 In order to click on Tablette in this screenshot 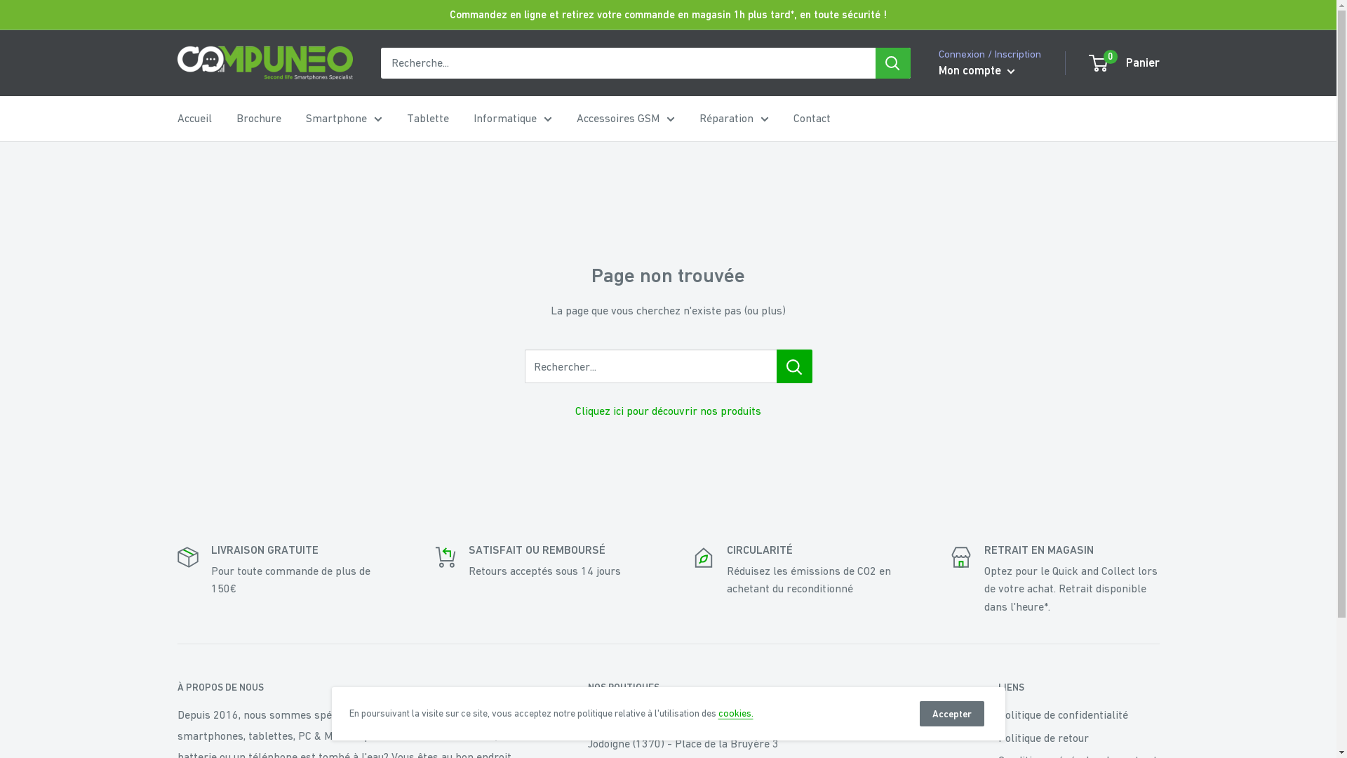, I will do `click(428, 119)`.